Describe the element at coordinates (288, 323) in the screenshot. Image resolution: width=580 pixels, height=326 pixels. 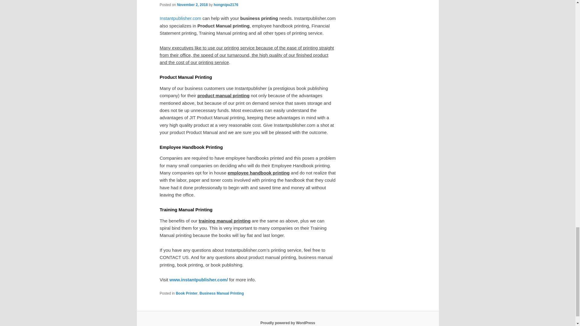
I see `Semantic Personal Publishing Platform` at that location.